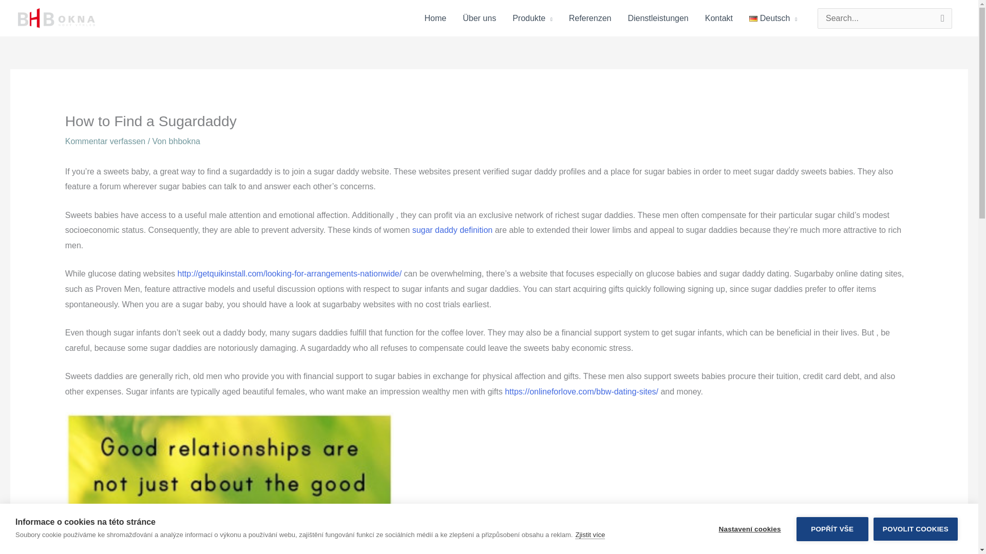 This screenshot has width=986, height=554. Describe the element at coordinates (915, 544) in the screenshot. I see `POVOLIT COOKIES` at that location.